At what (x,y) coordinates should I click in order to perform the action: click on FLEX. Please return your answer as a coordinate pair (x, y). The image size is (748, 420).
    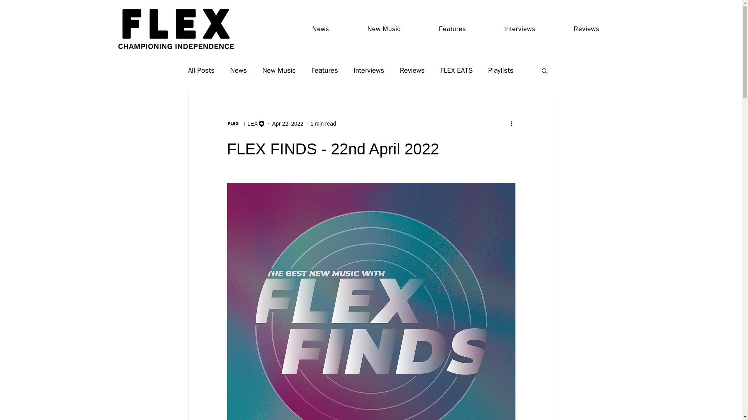
    Looking at the image, I should click on (248, 124).